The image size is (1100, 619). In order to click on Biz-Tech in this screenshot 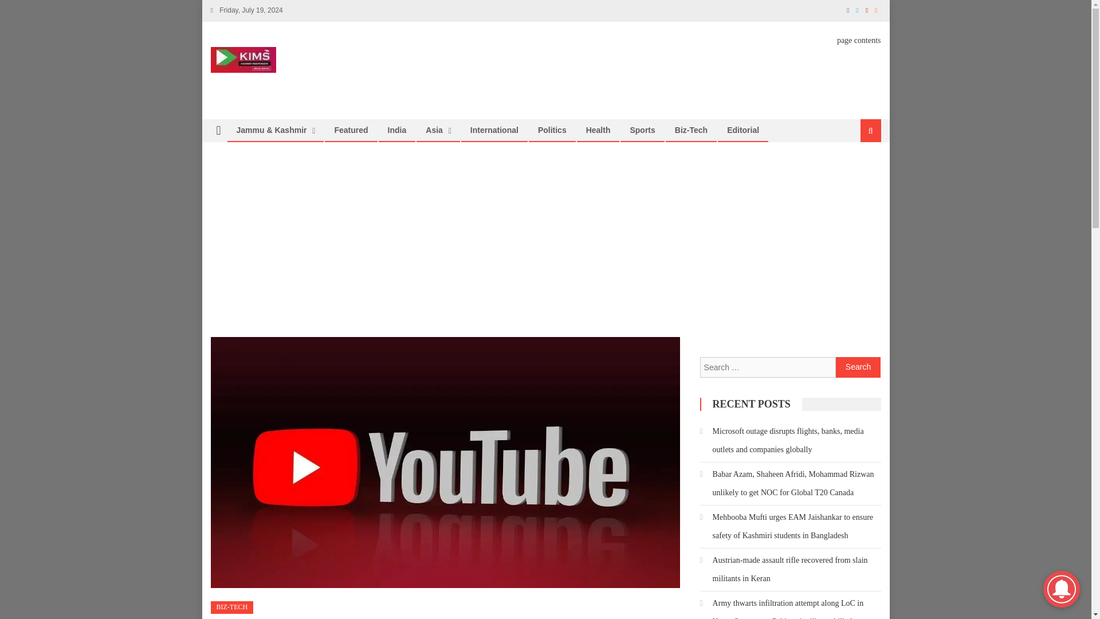, I will do `click(691, 130)`.